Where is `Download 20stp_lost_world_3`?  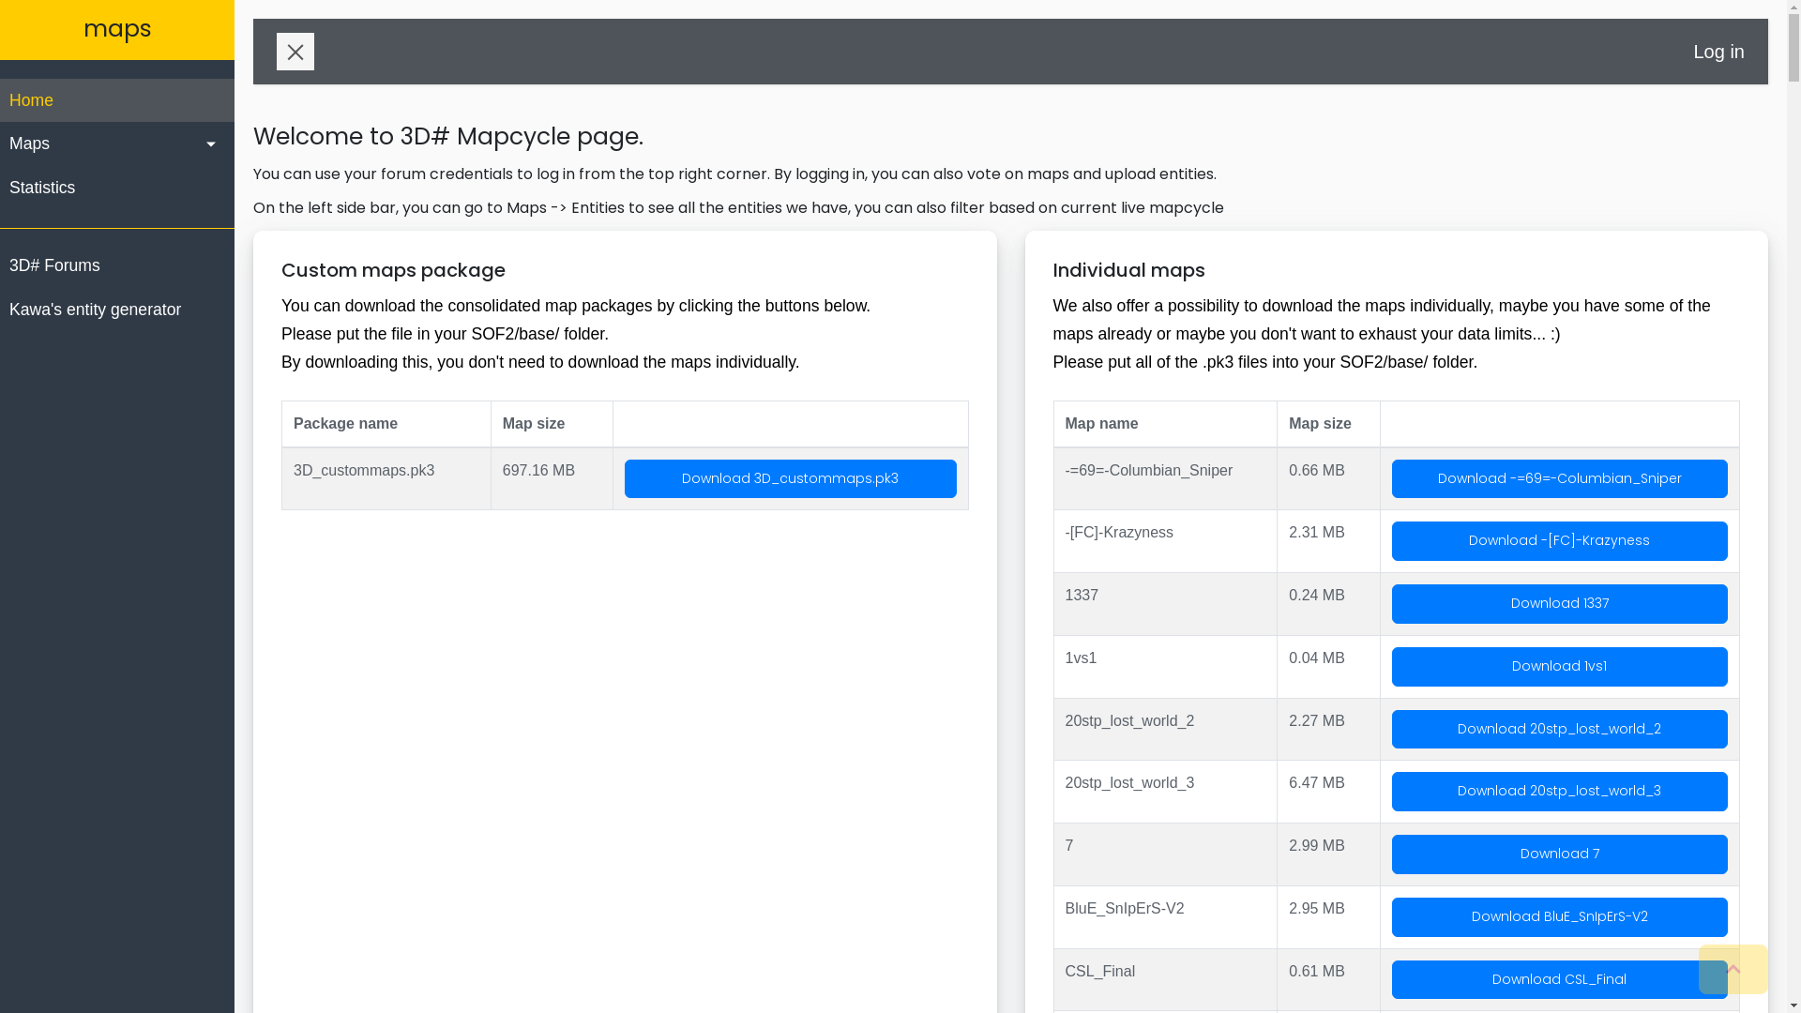 Download 20stp_lost_world_3 is located at coordinates (1560, 792).